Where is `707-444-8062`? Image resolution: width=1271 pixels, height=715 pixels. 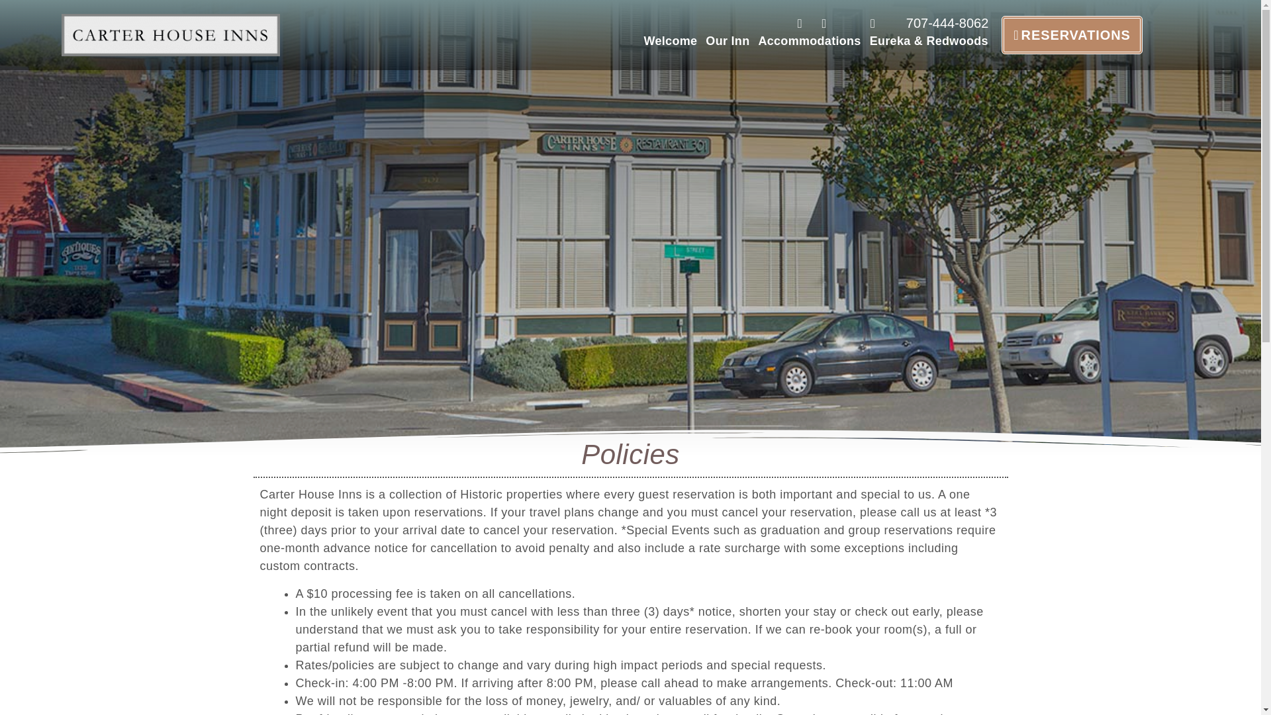 707-444-8062 is located at coordinates (936, 23).